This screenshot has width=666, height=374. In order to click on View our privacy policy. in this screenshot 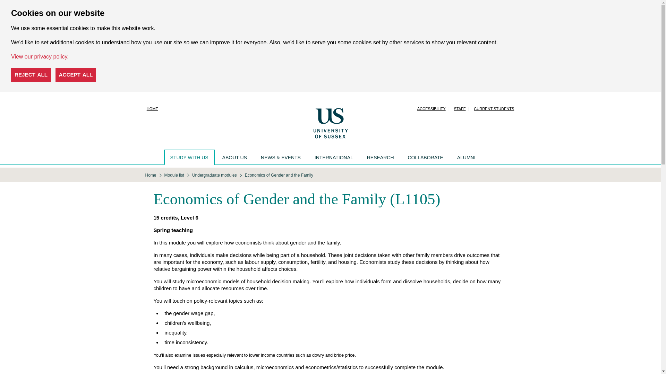, I will do `click(40, 56)`.